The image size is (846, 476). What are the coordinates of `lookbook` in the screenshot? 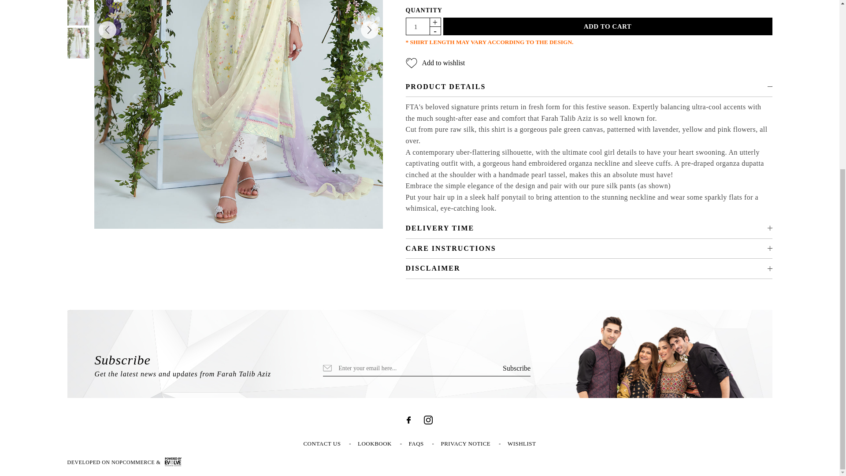 It's located at (375, 443).